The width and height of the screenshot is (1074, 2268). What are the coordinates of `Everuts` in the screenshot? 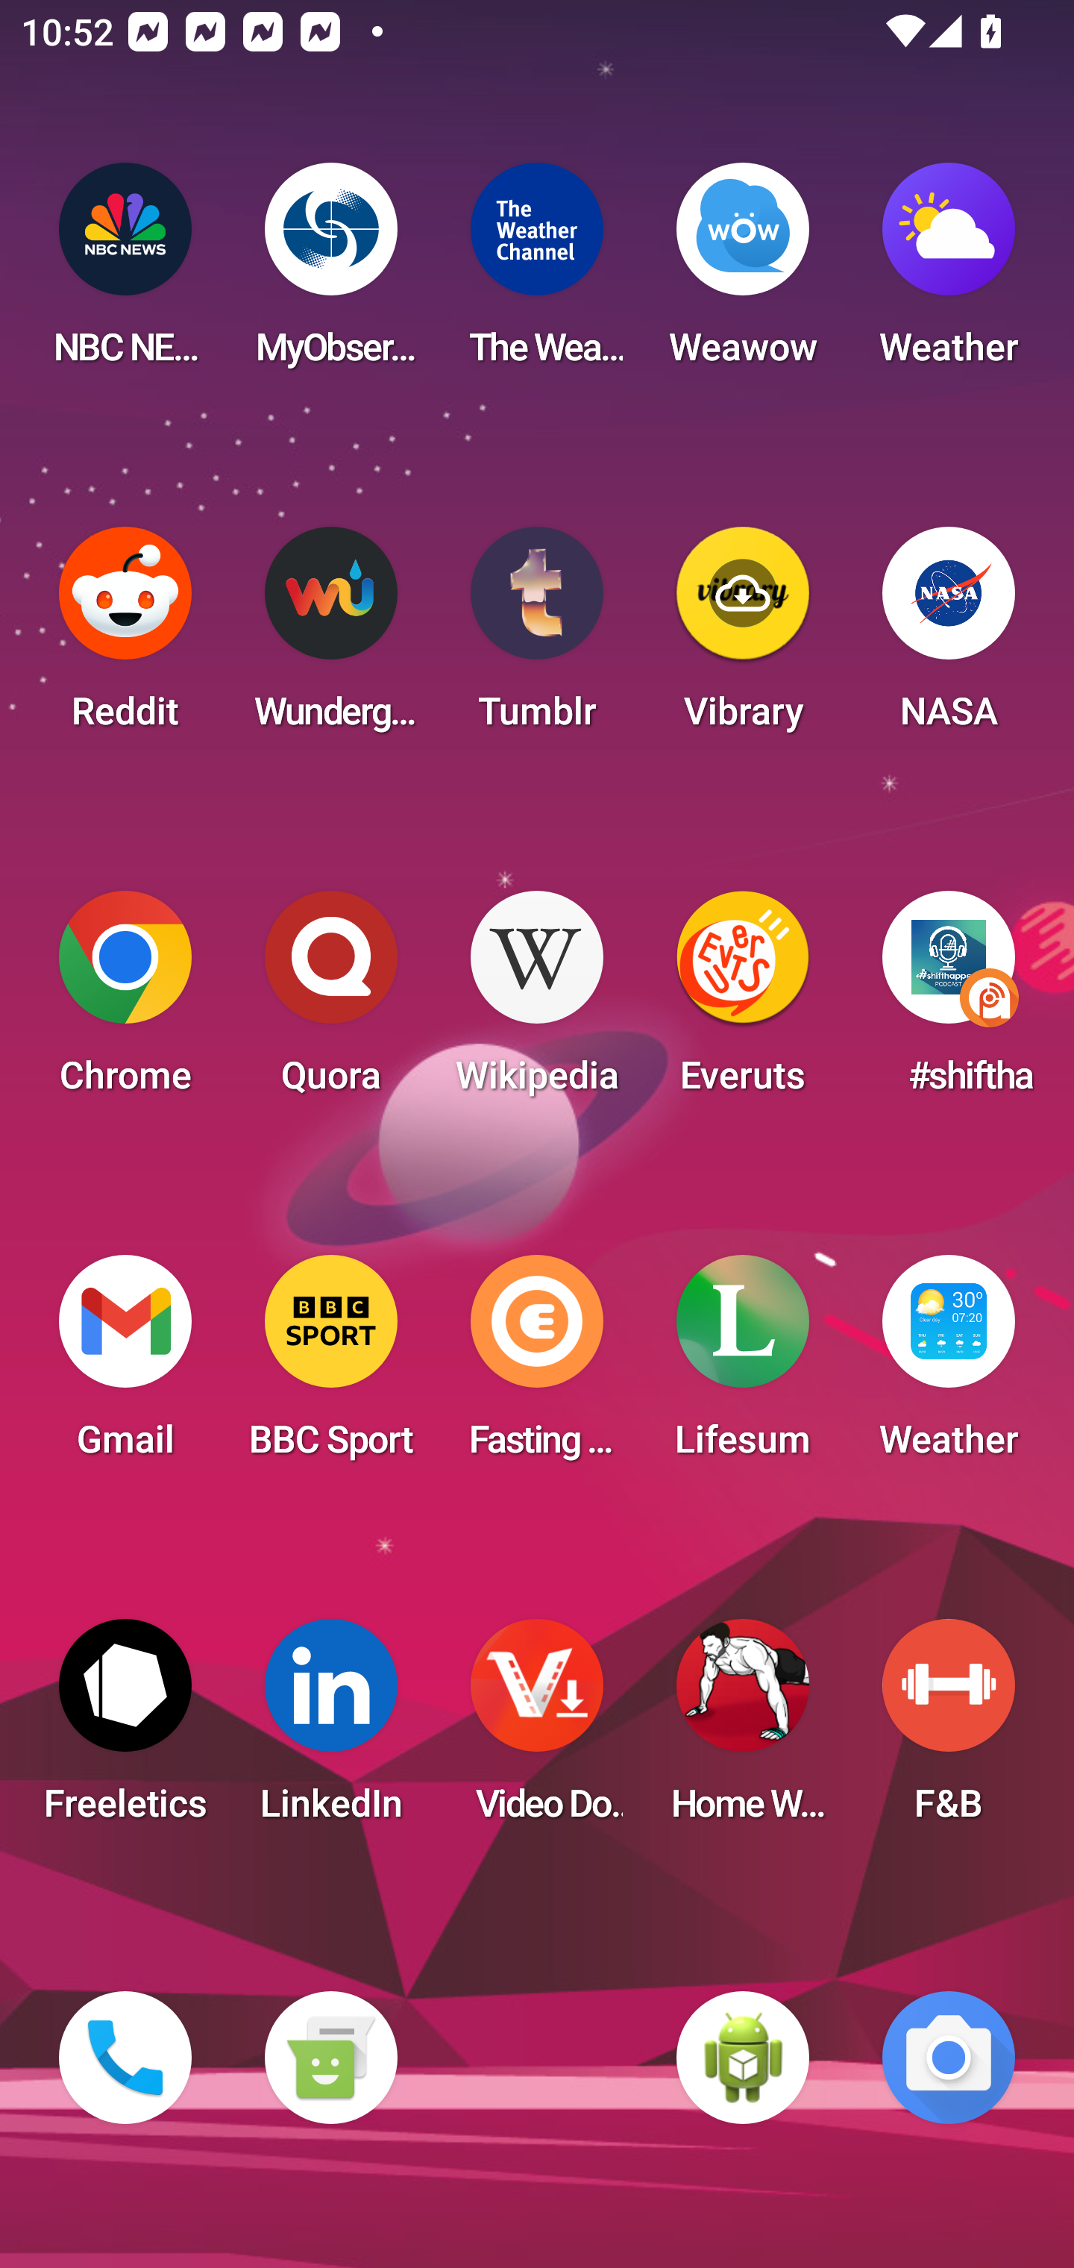 It's located at (743, 1001).